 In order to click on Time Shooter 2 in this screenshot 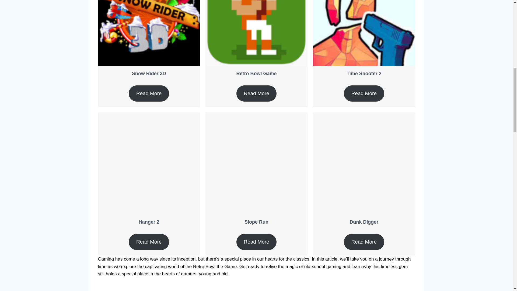, I will do `click(364, 73)`.